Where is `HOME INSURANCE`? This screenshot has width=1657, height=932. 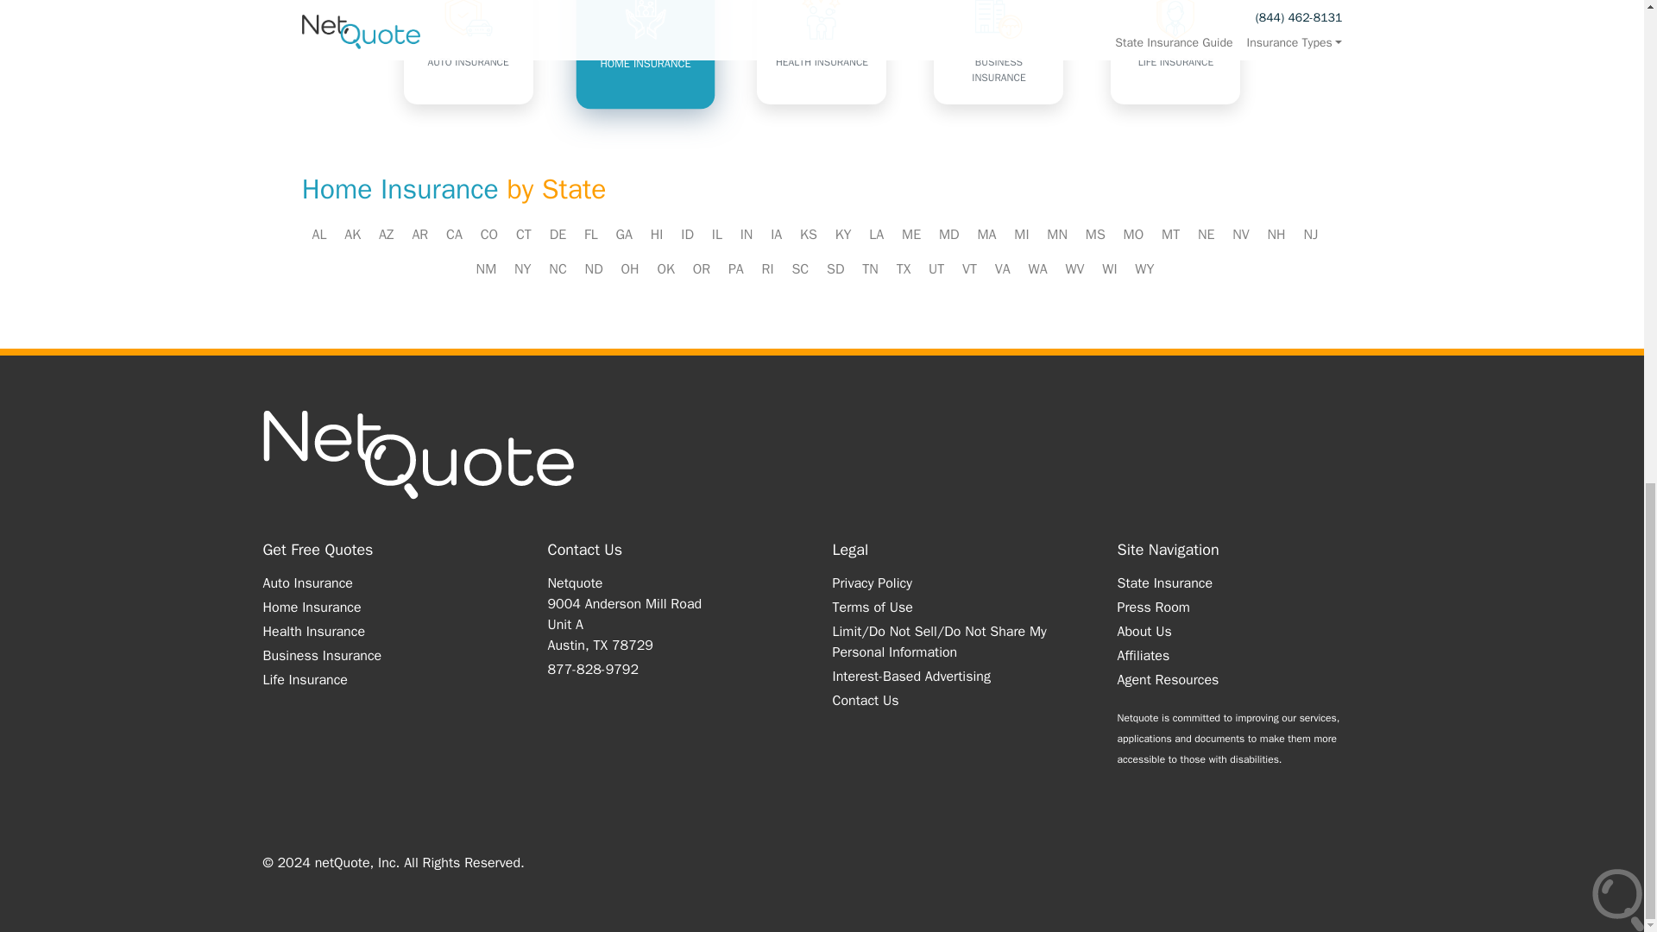 HOME INSURANCE is located at coordinates (640, 49).